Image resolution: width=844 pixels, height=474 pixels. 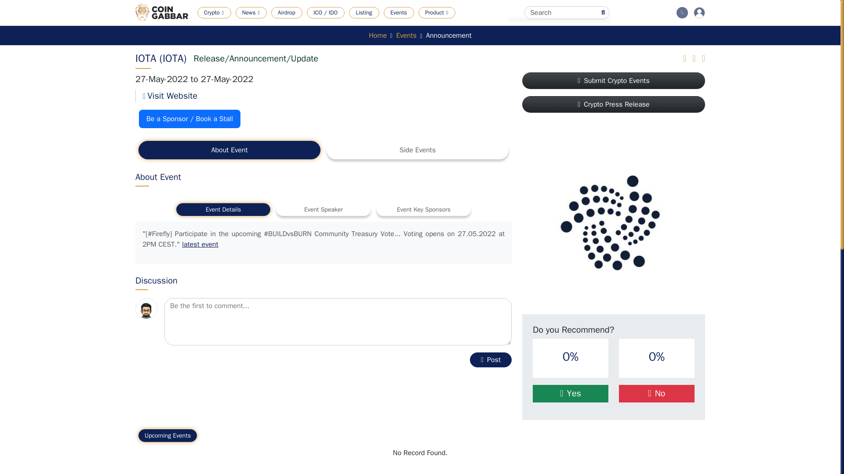 What do you see at coordinates (398, 25) in the screenshot?
I see `Bitcoin` at bounding box center [398, 25].